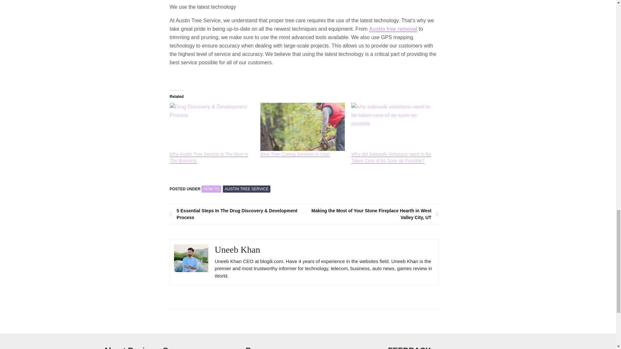 This screenshot has height=349, width=621. I want to click on Best Tree Cutting Services in Utah, so click(302, 127).